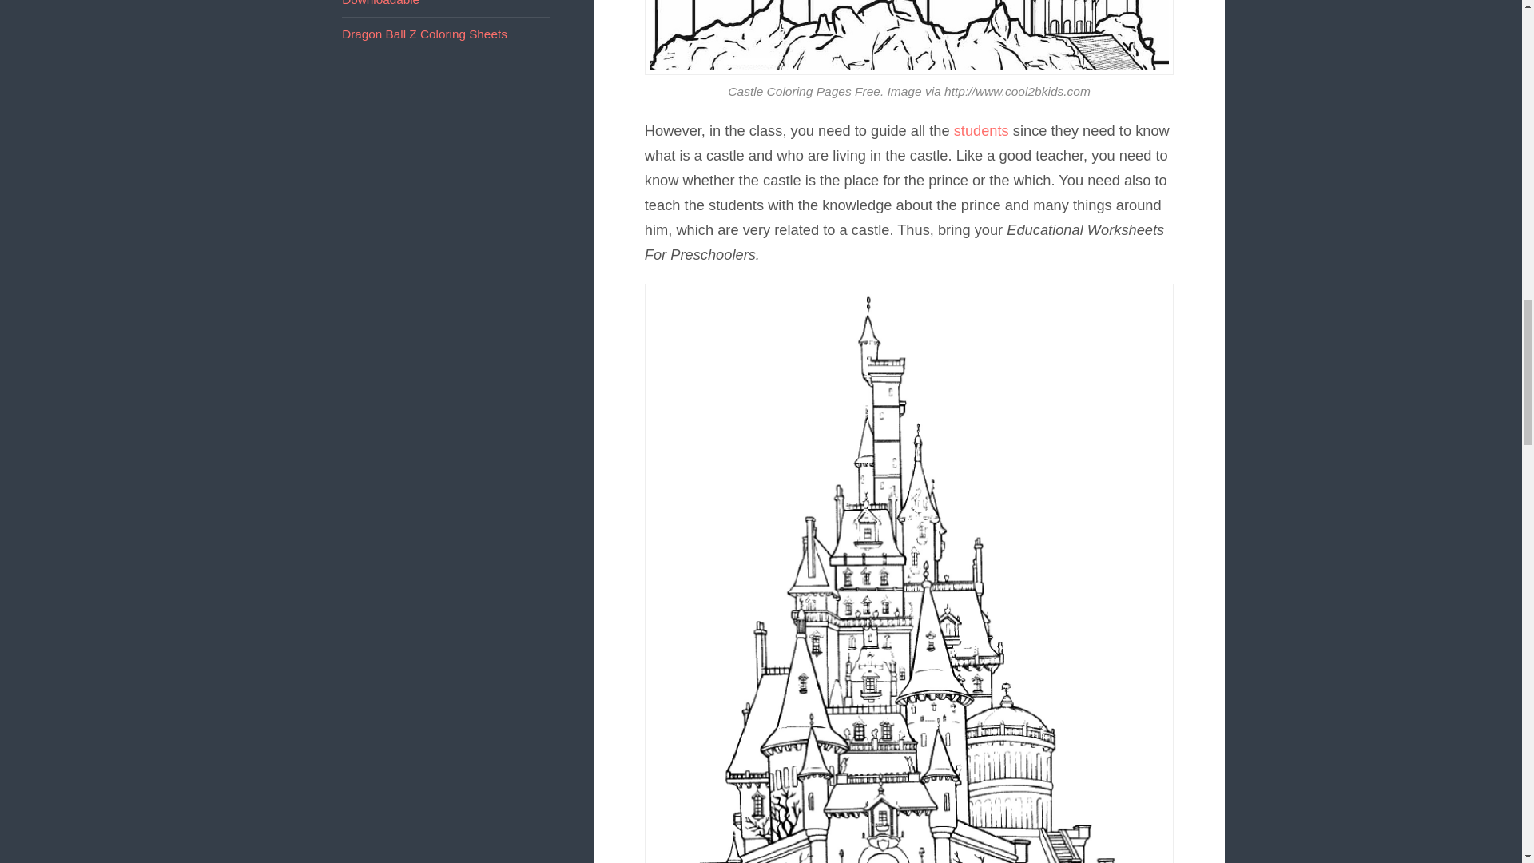 This screenshot has height=863, width=1534. Describe the element at coordinates (425, 34) in the screenshot. I see `Dragon Ball Z Coloring Sheets` at that location.